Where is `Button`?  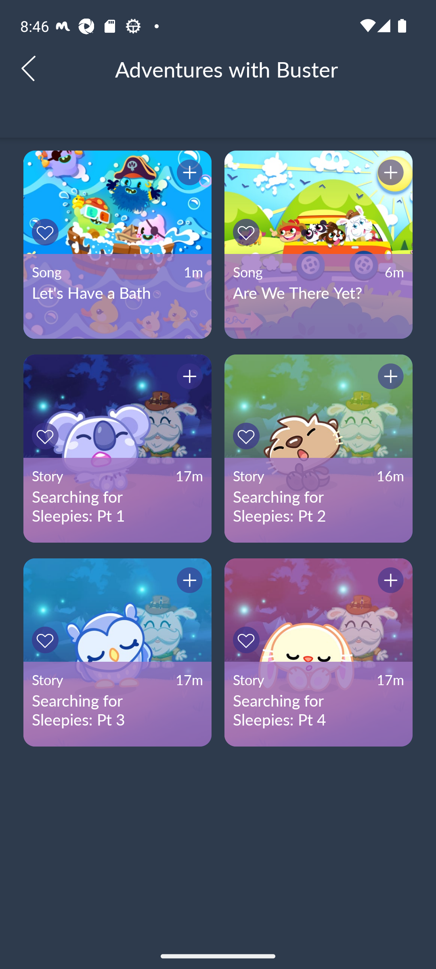 Button is located at coordinates (248, 232).